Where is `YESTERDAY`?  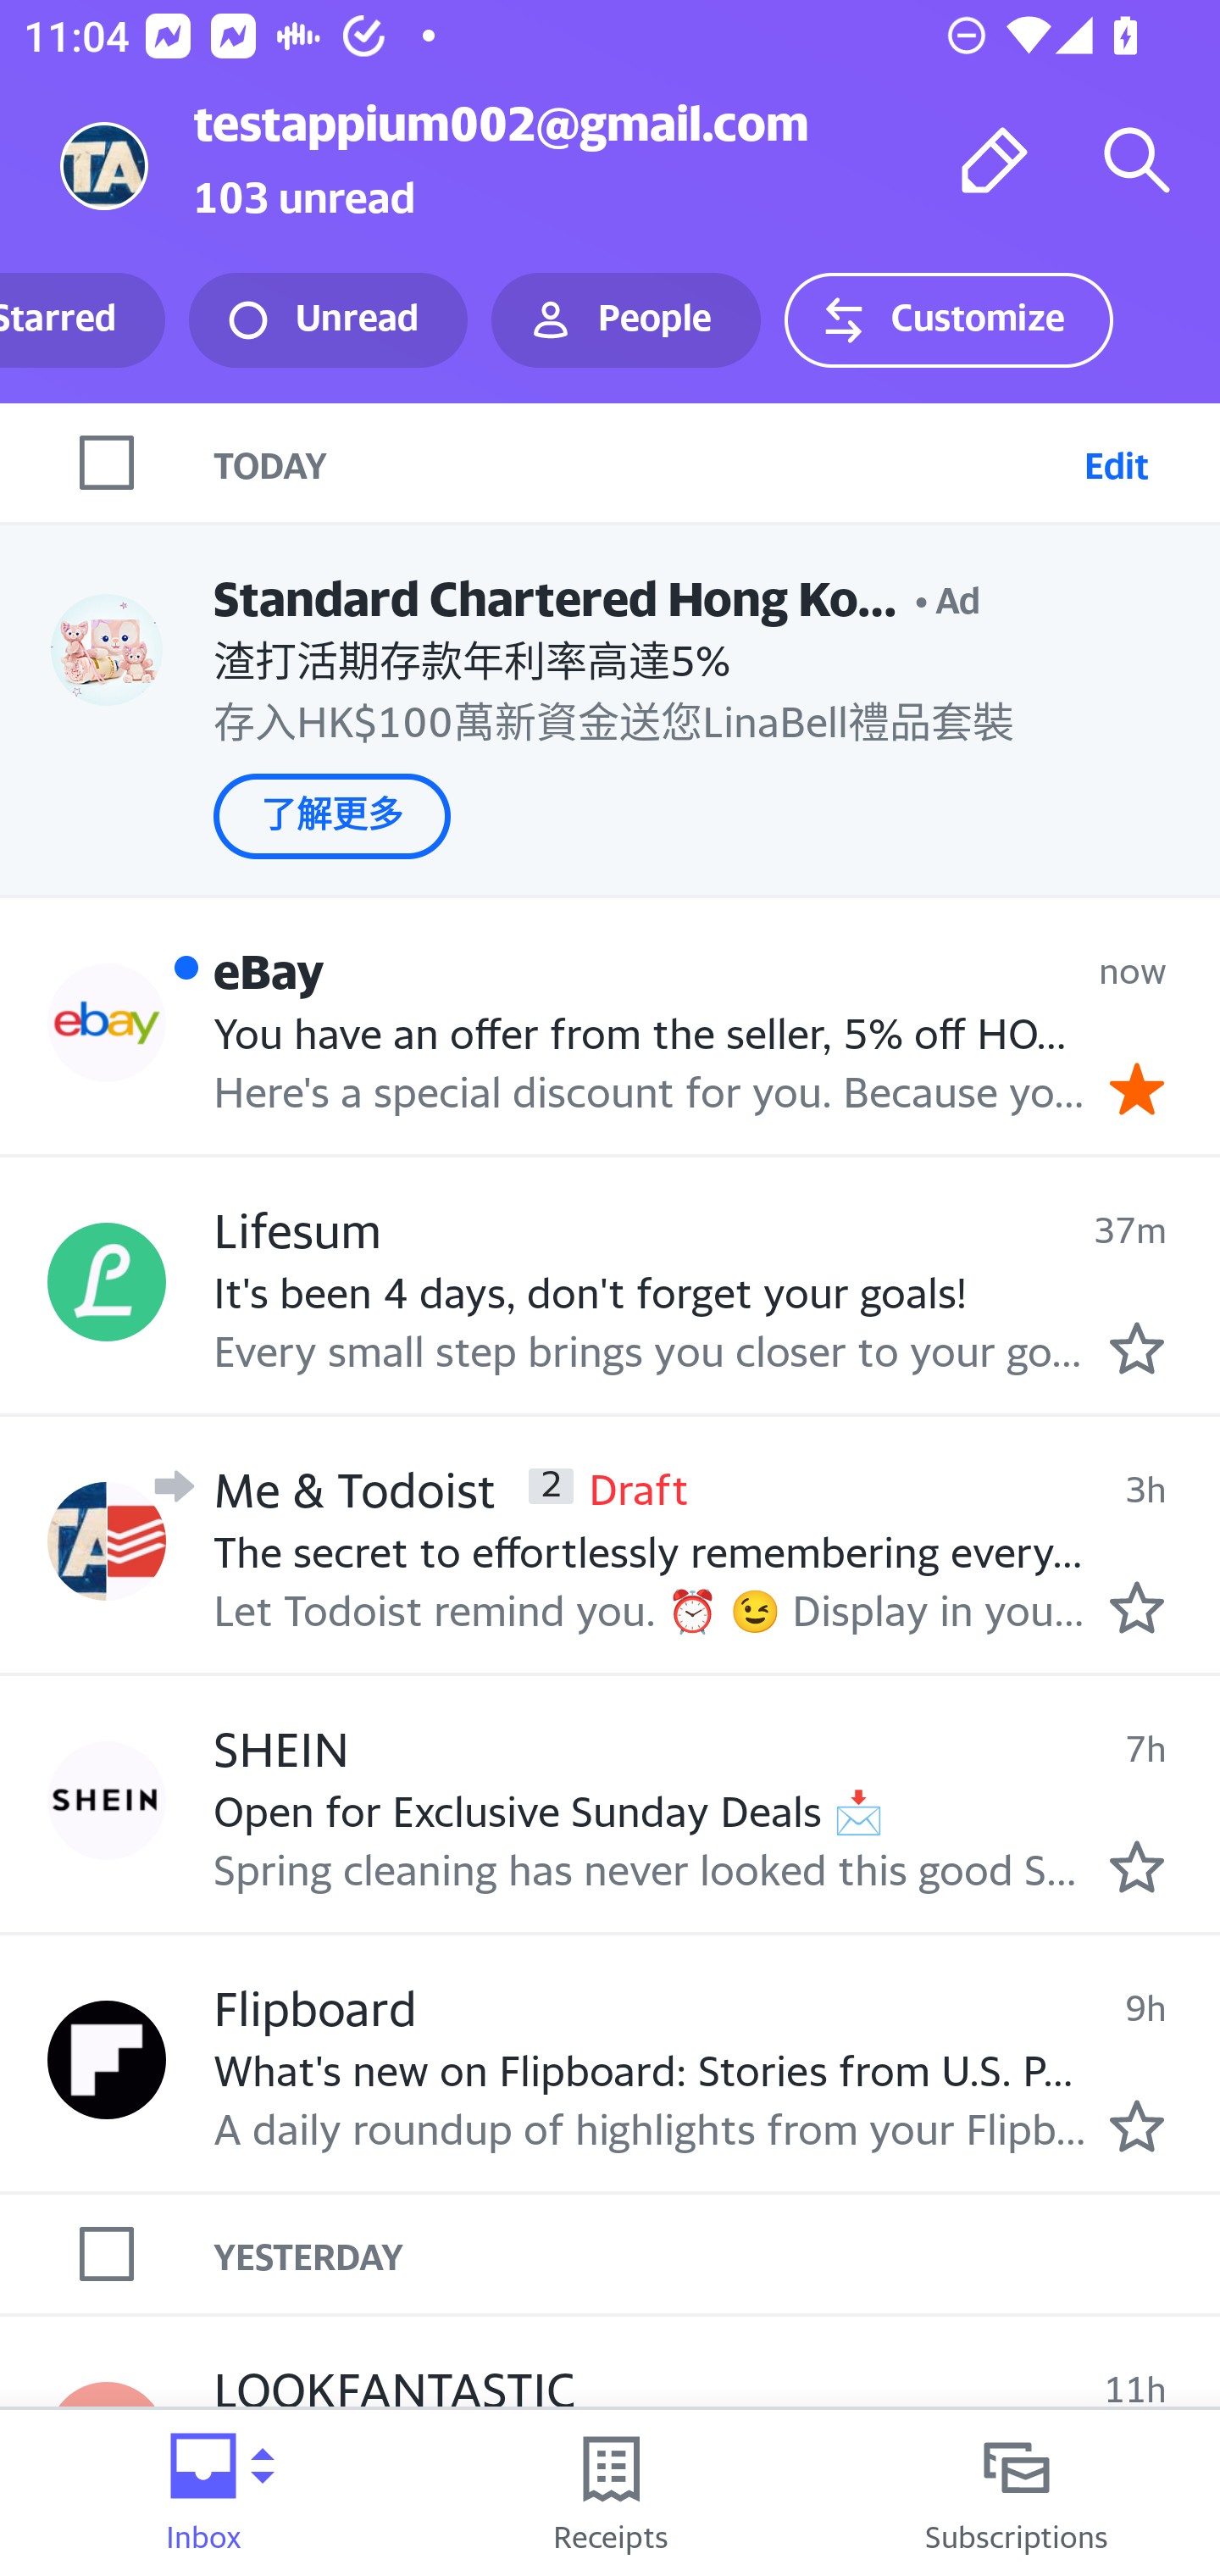
YESTERDAY is located at coordinates (717, 2254).